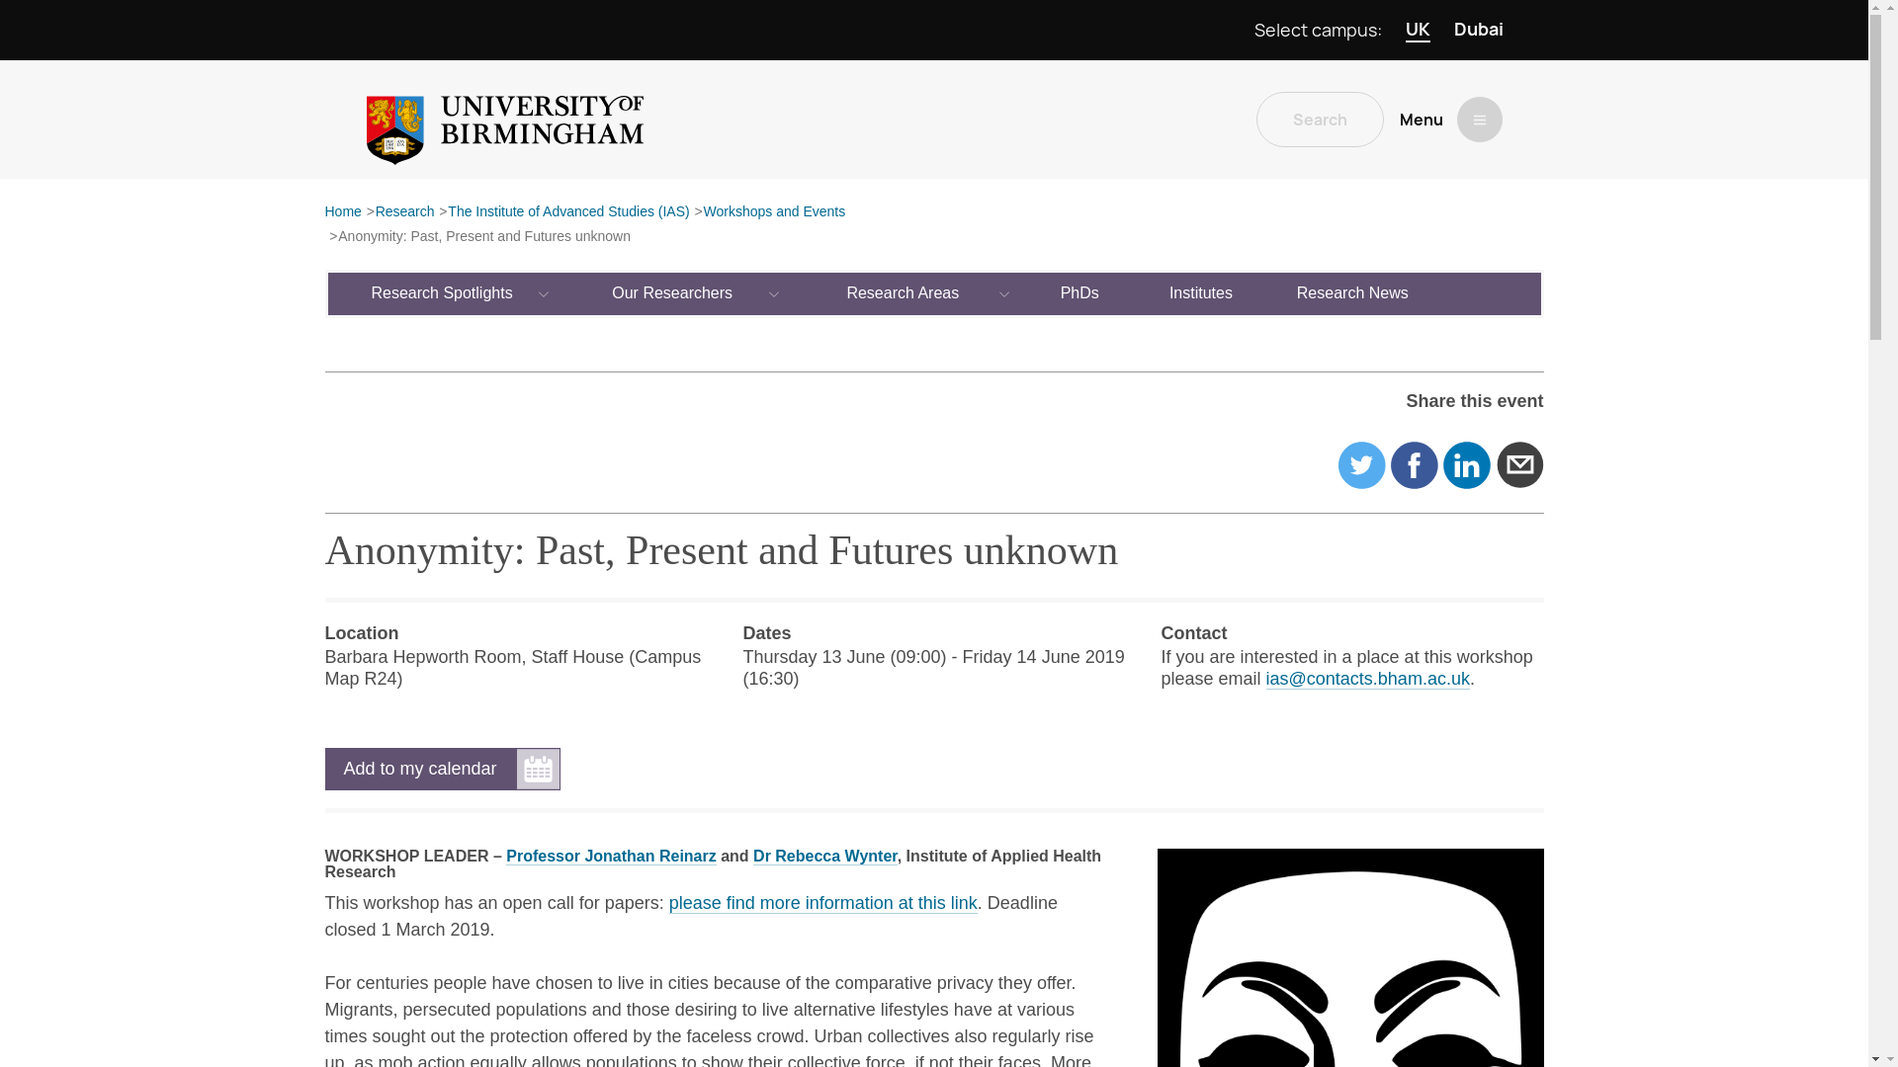 The height and width of the screenshot is (1067, 1898). Describe the element at coordinates (1320, 119) in the screenshot. I see `Search` at that location.